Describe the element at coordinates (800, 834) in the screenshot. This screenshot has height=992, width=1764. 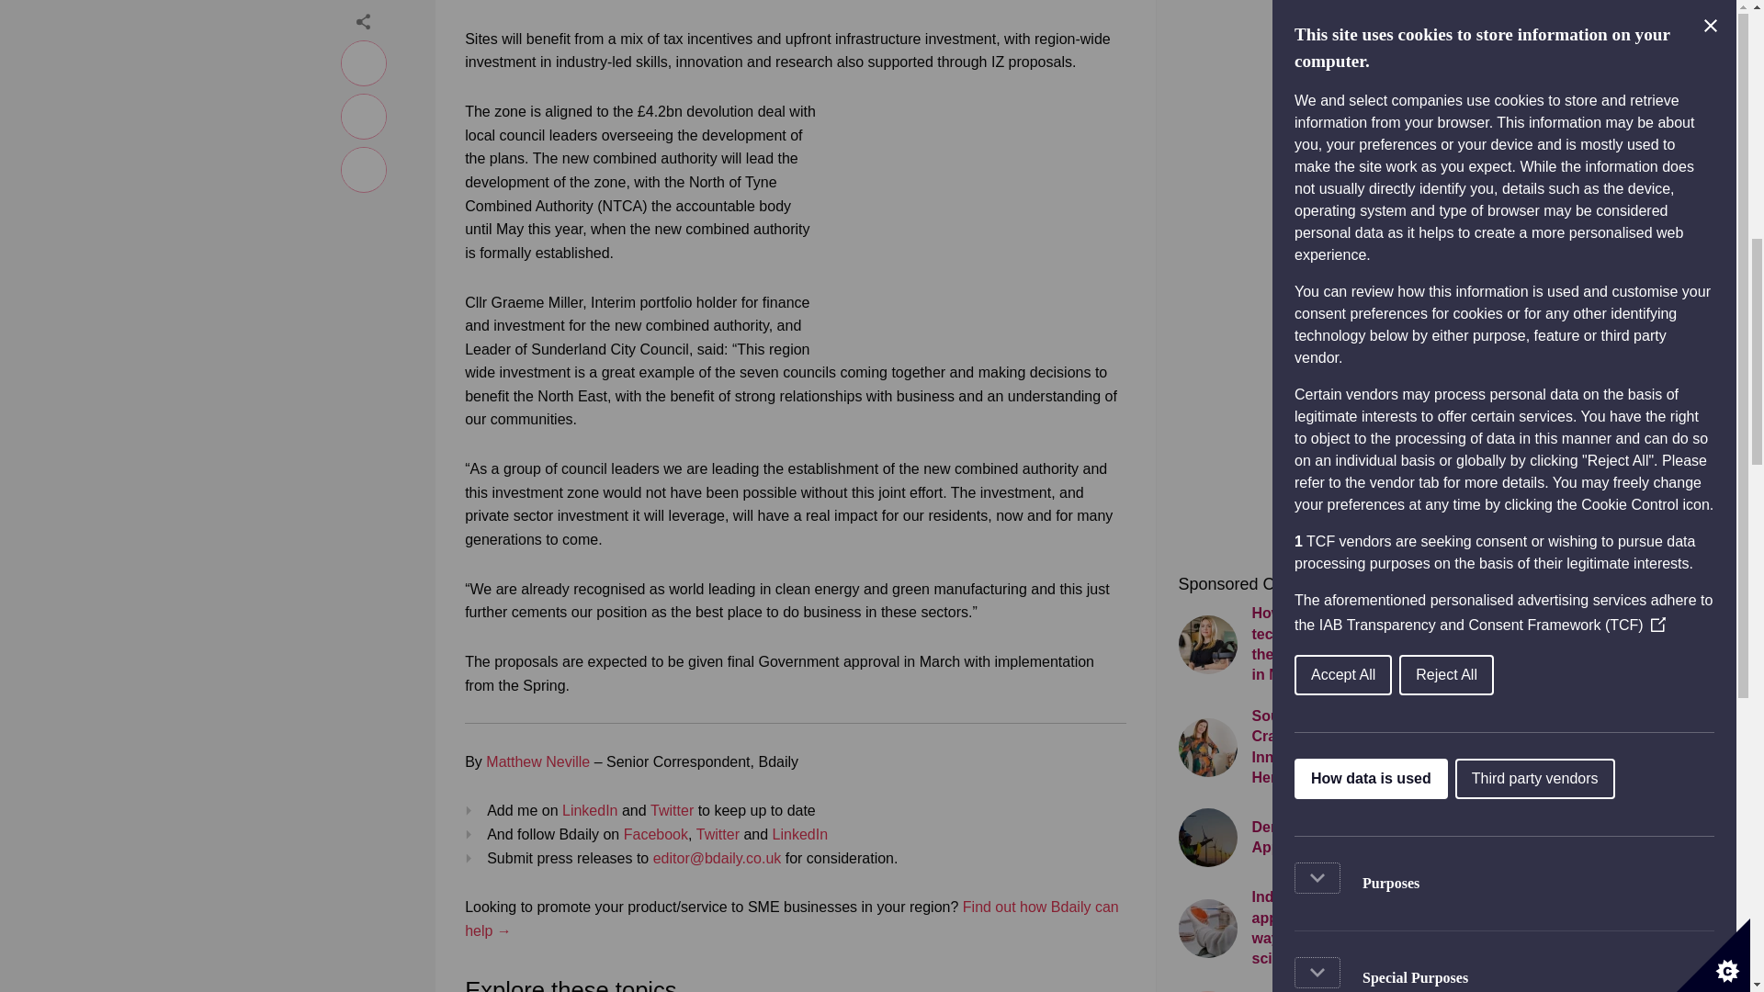
I see `LinkedIn` at that location.